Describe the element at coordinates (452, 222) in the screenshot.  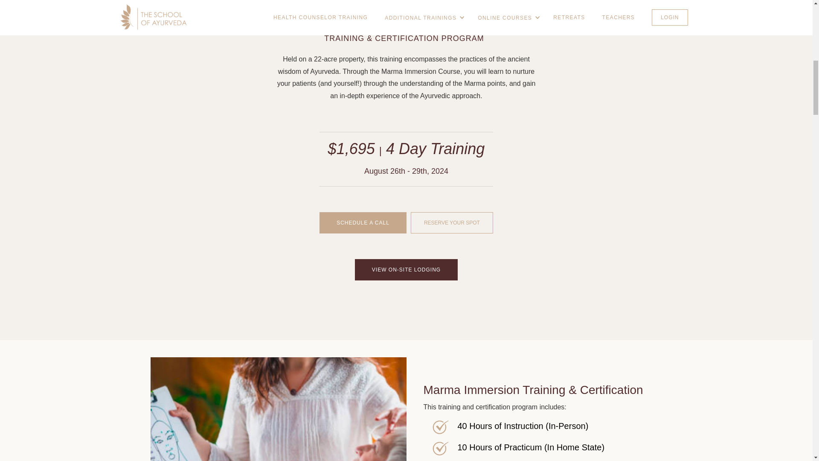
I see `RESERVE YOUR SPOT` at that location.